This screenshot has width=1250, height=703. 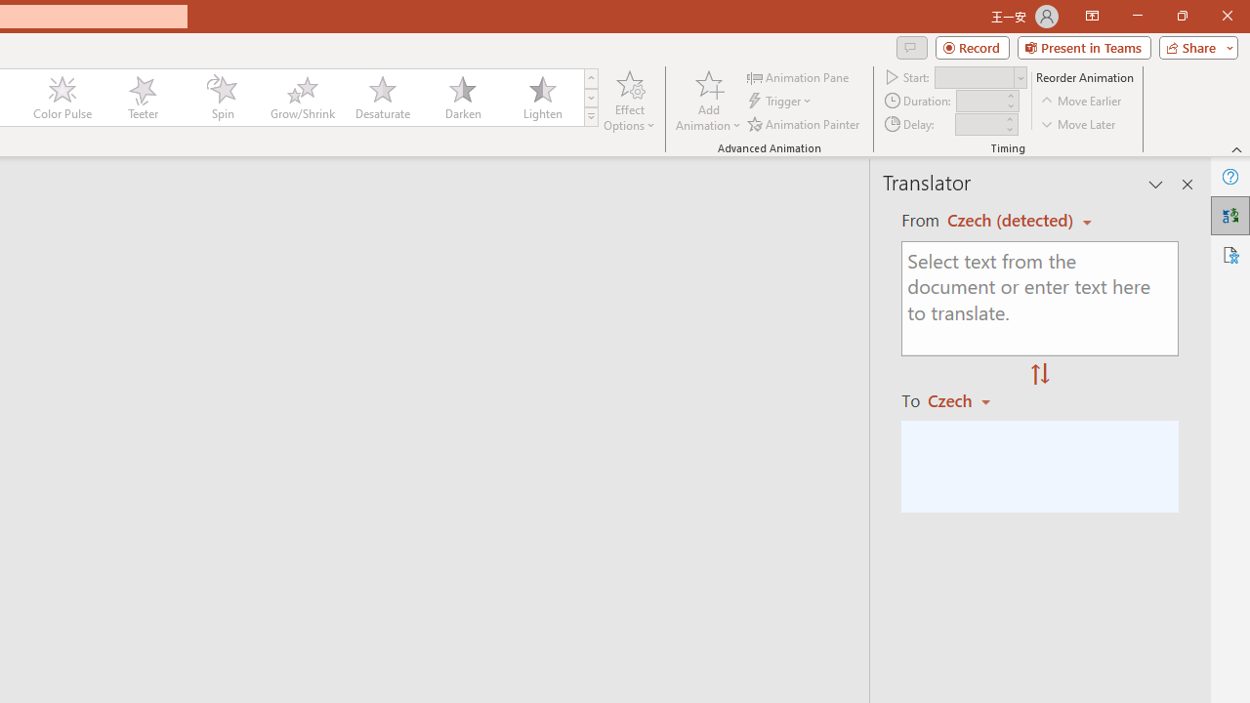 I want to click on Animation Styles, so click(x=591, y=117).